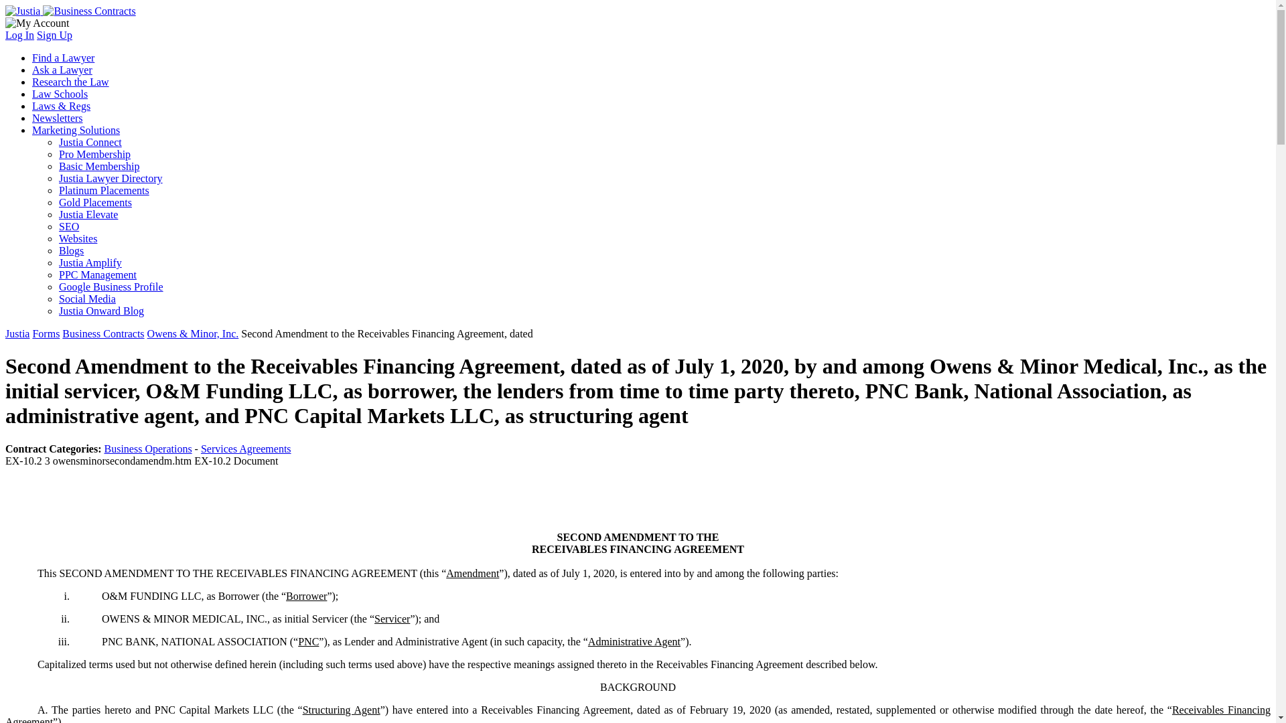  I want to click on Justia Lawyer Directory, so click(111, 178).